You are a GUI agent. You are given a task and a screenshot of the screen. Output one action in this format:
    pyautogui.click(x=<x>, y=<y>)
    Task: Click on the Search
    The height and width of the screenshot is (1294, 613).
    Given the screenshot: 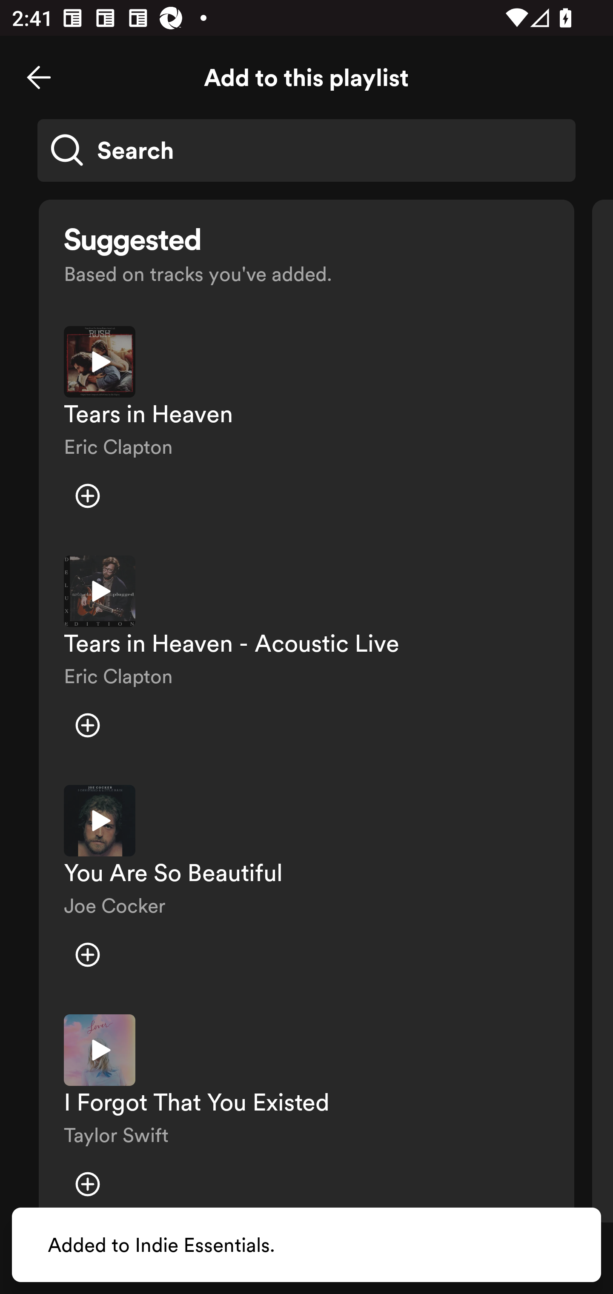 What is the action you would take?
    pyautogui.click(x=306, y=150)
    